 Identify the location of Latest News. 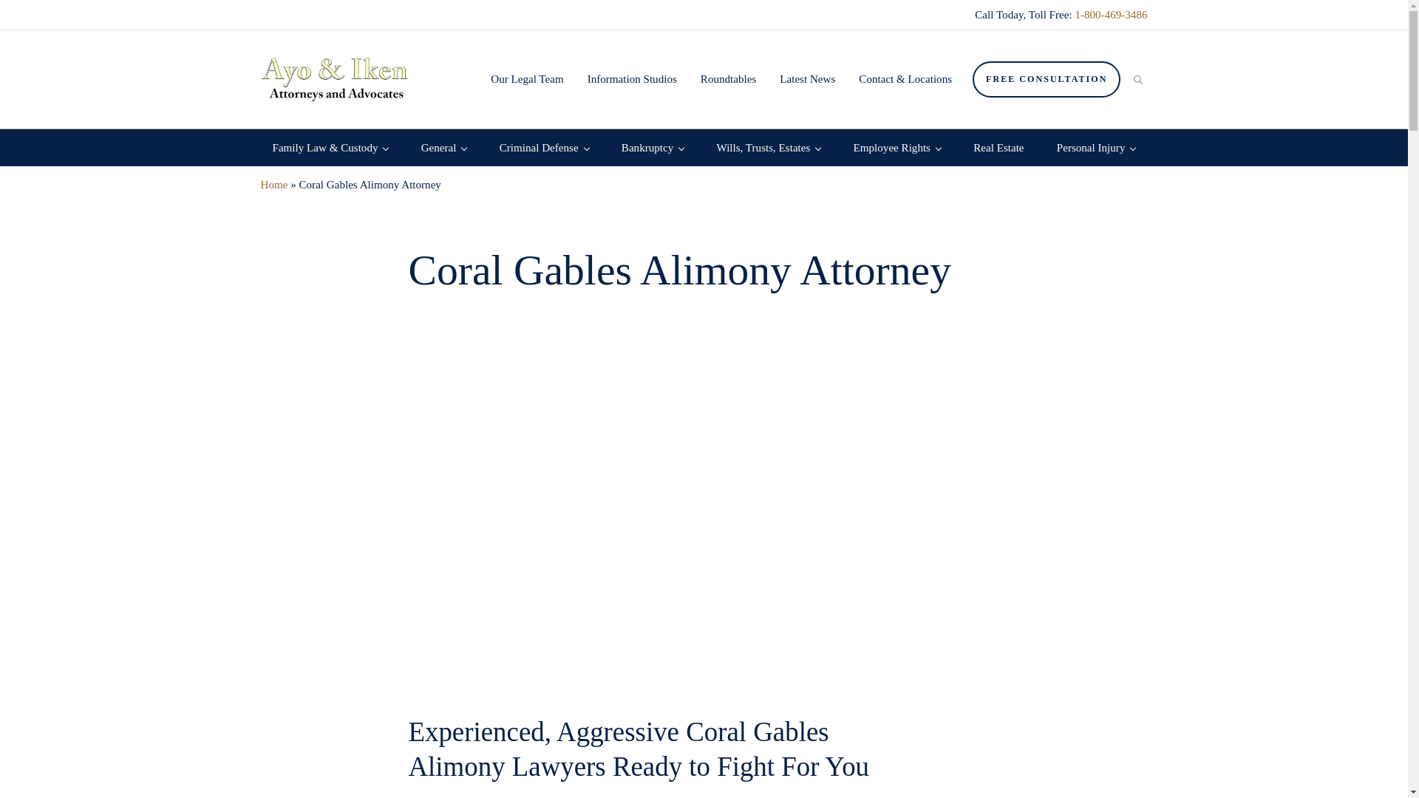
(807, 78).